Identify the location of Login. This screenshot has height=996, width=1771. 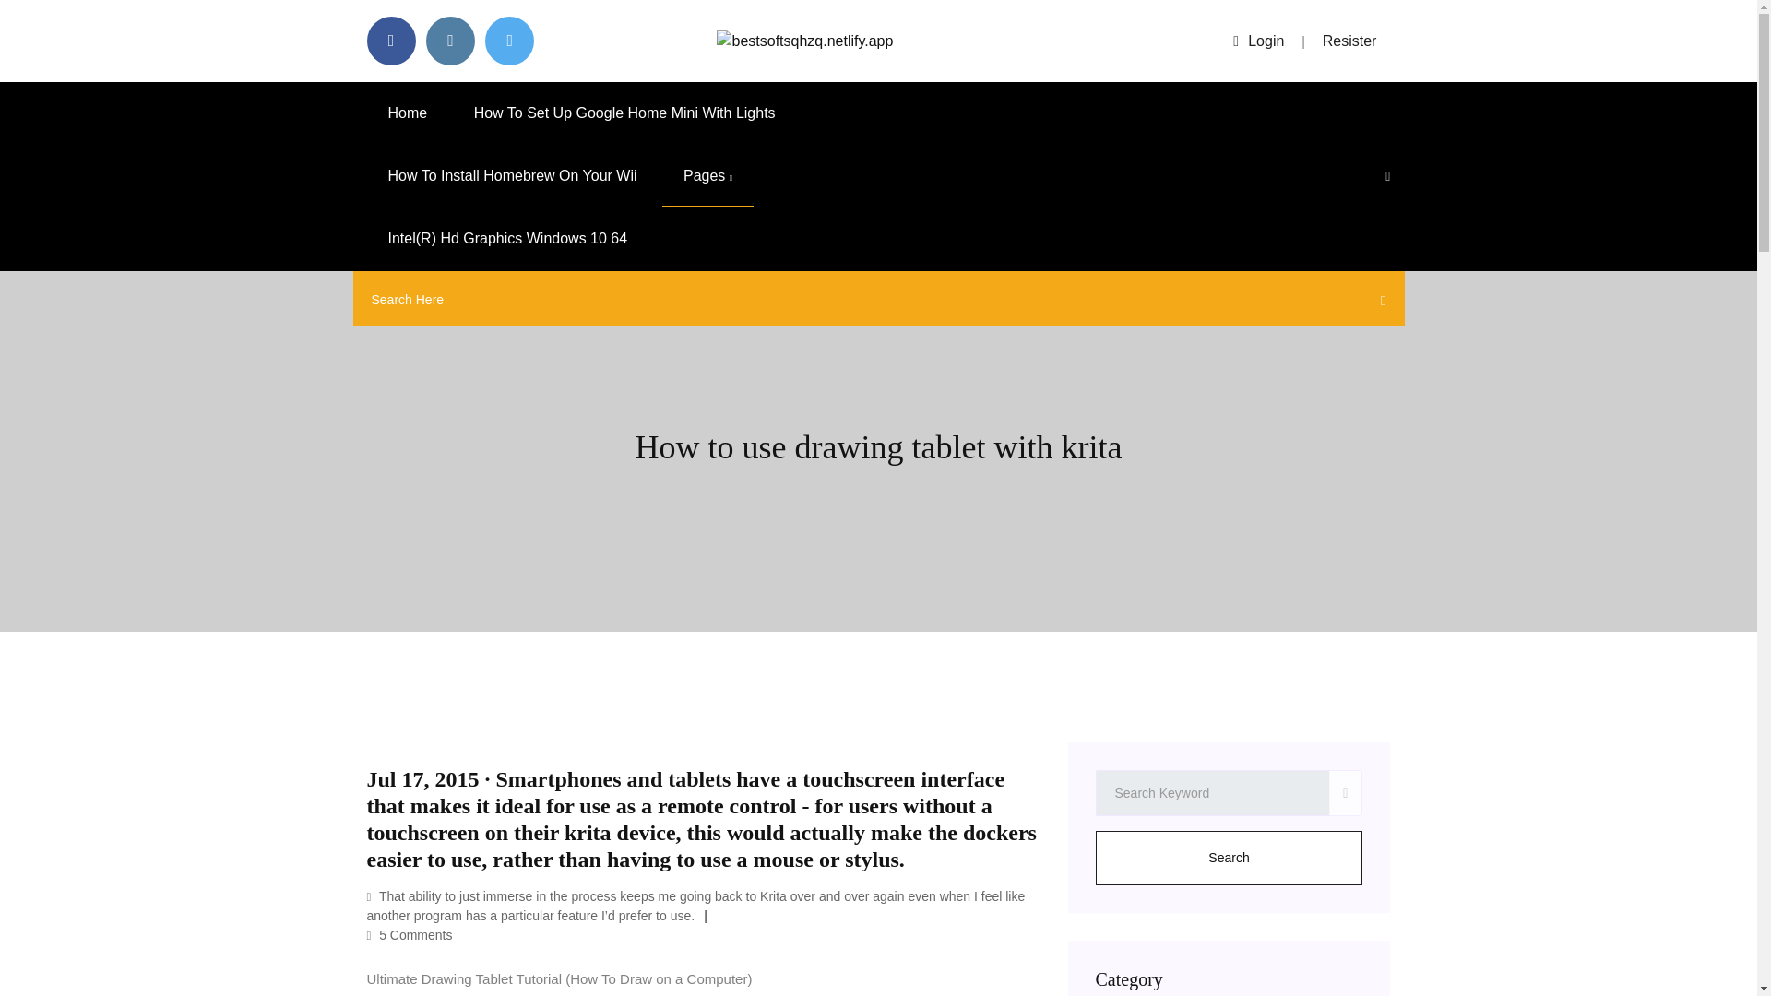
(1258, 41).